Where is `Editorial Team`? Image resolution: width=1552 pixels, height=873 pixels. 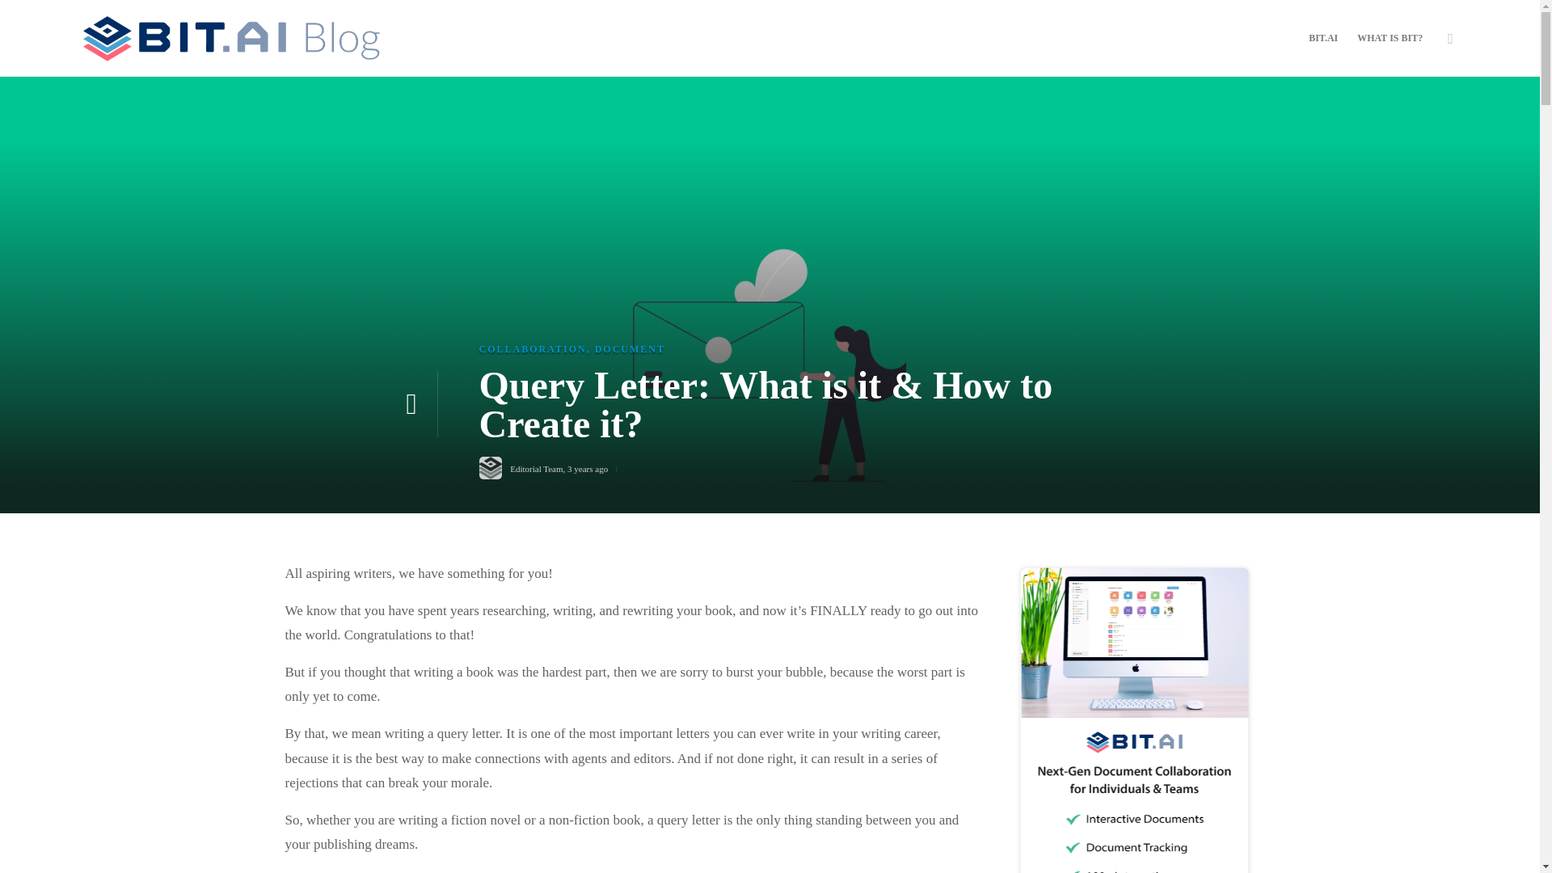 Editorial Team is located at coordinates (536, 469).